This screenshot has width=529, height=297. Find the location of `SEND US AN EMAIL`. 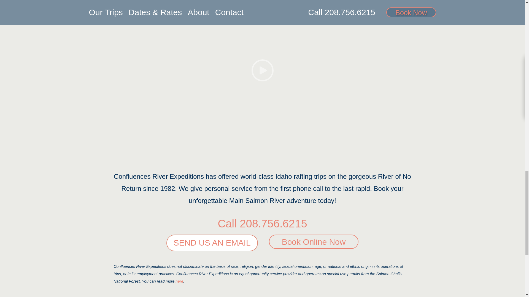

SEND US AN EMAIL is located at coordinates (212, 243).